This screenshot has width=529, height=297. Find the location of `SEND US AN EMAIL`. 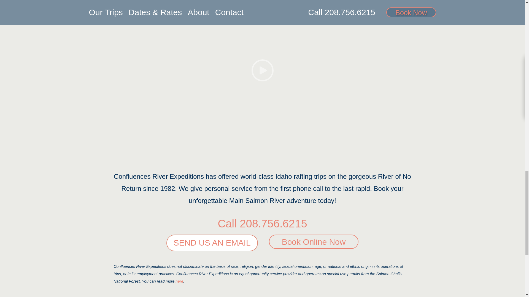

SEND US AN EMAIL is located at coordinates (212, 243).